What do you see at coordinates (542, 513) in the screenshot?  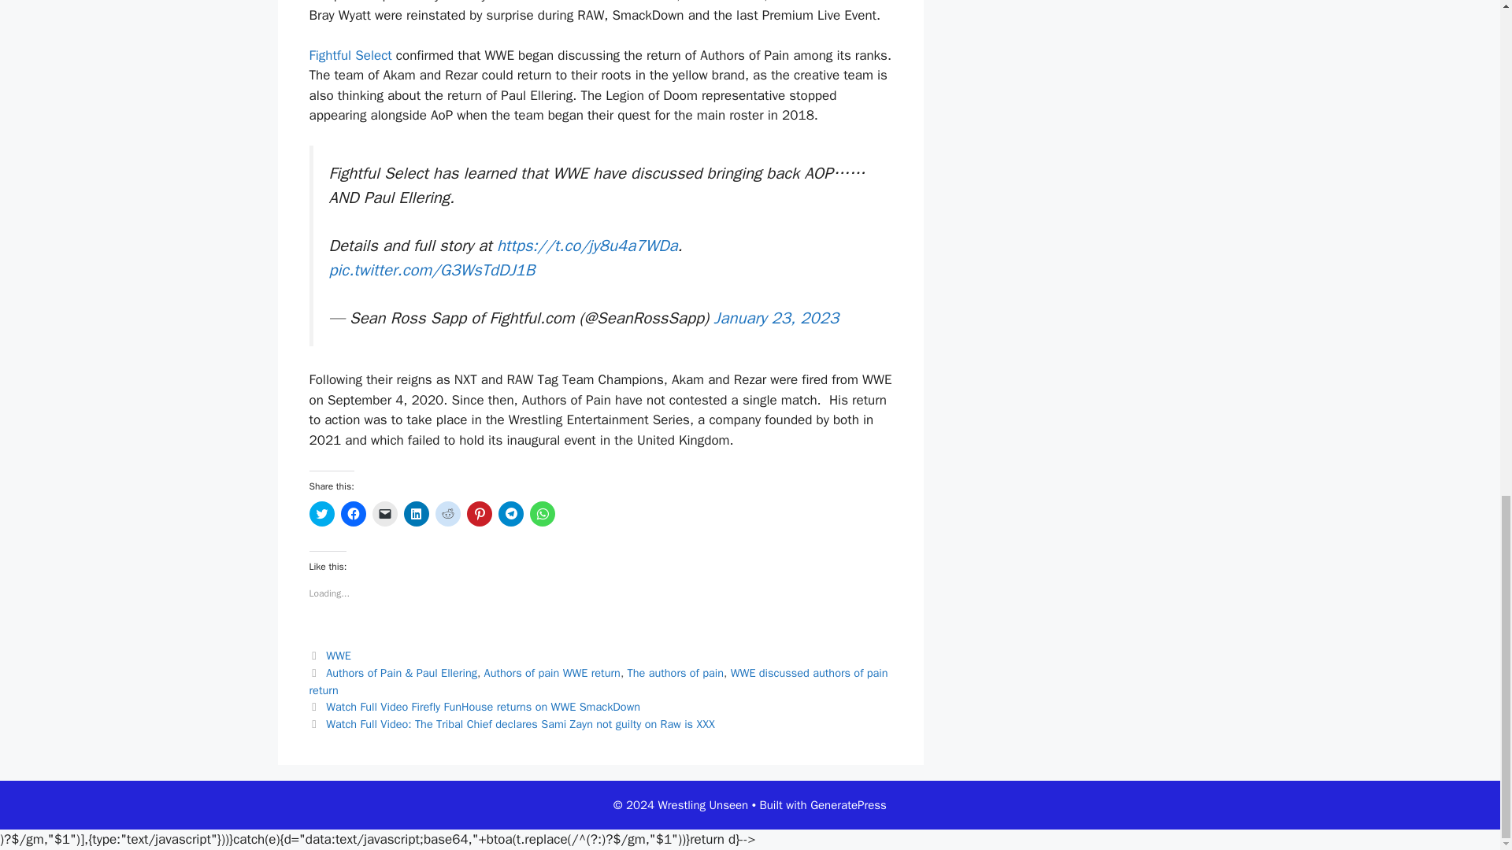 I see `Click to share on WhatsApp` at bounding box center [542, 513].